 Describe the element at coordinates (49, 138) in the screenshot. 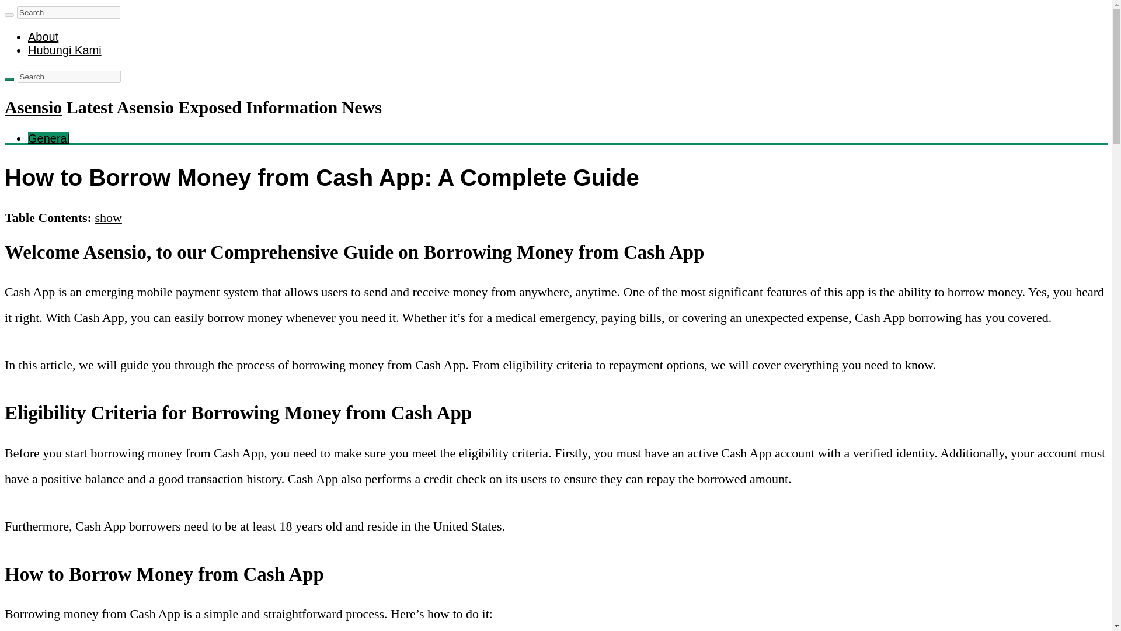

I see `General` at that location.